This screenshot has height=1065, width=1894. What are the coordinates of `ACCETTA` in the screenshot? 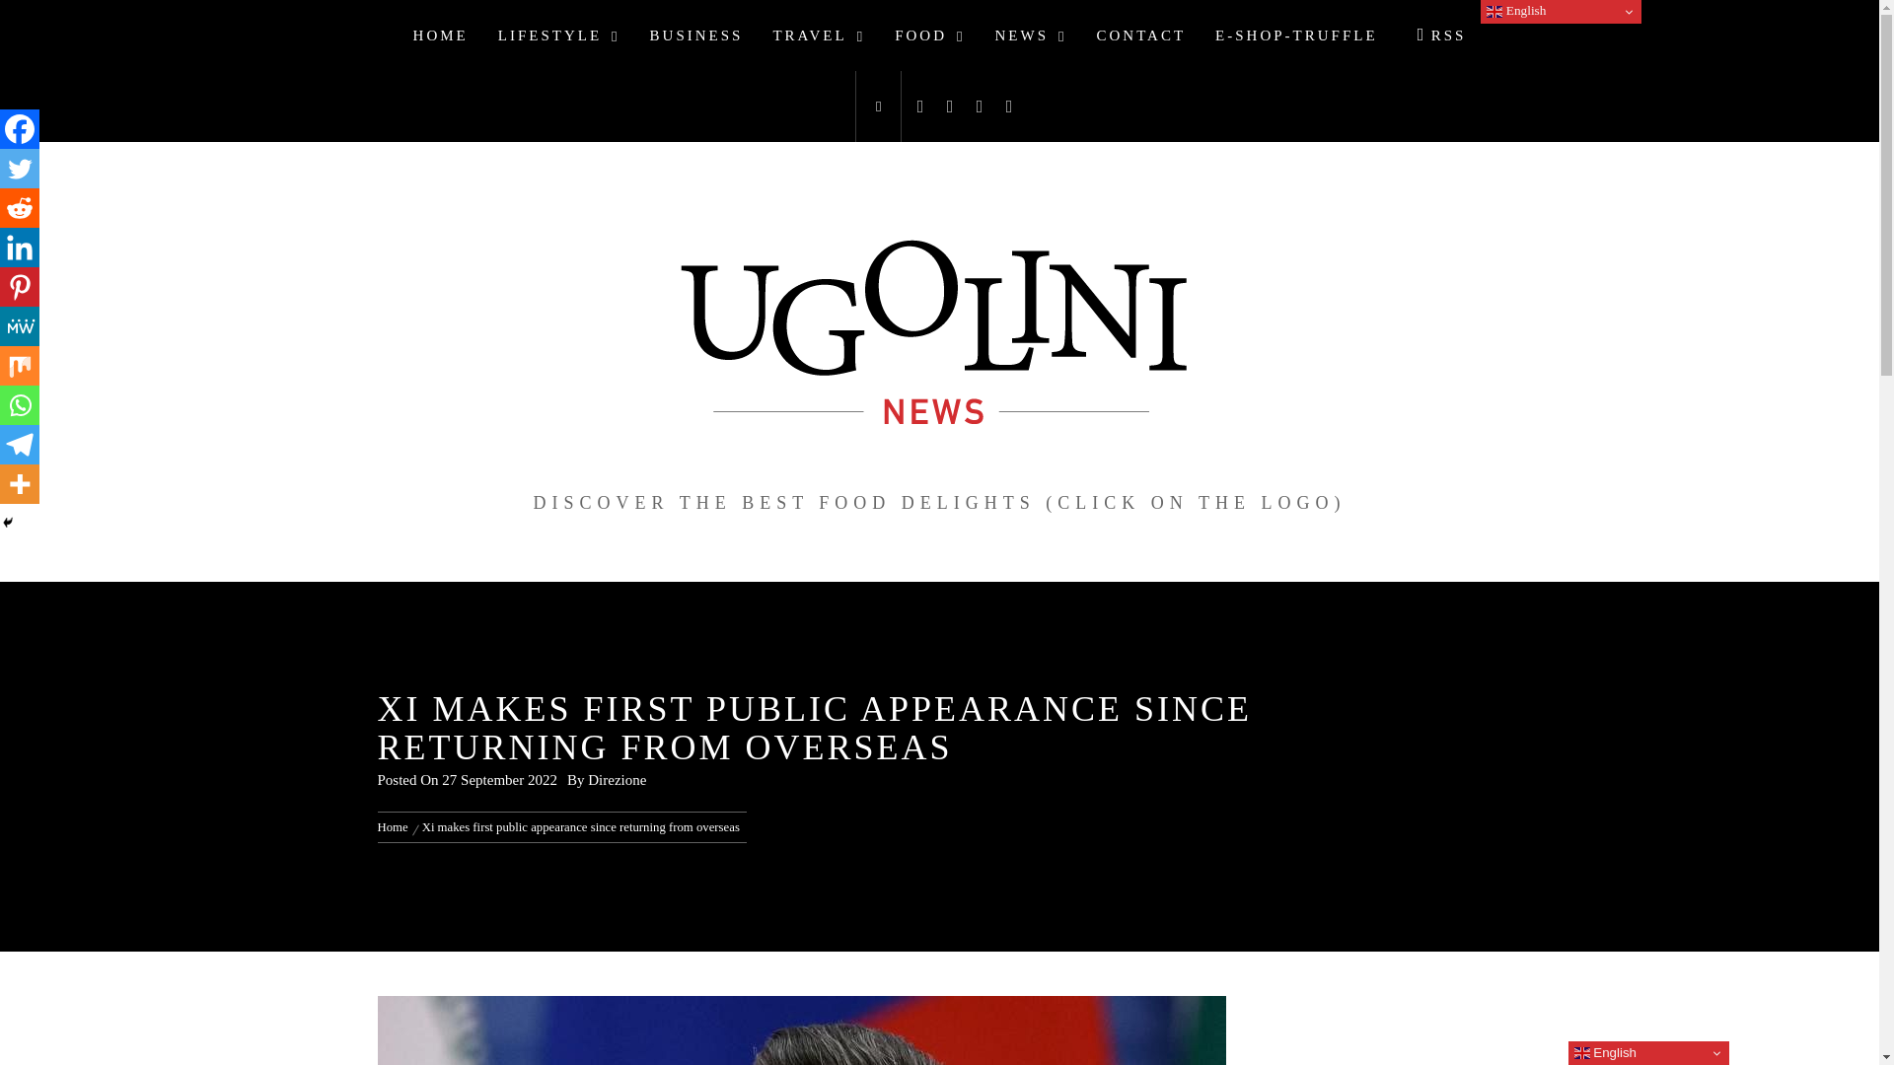 It's located at (1401, 32).